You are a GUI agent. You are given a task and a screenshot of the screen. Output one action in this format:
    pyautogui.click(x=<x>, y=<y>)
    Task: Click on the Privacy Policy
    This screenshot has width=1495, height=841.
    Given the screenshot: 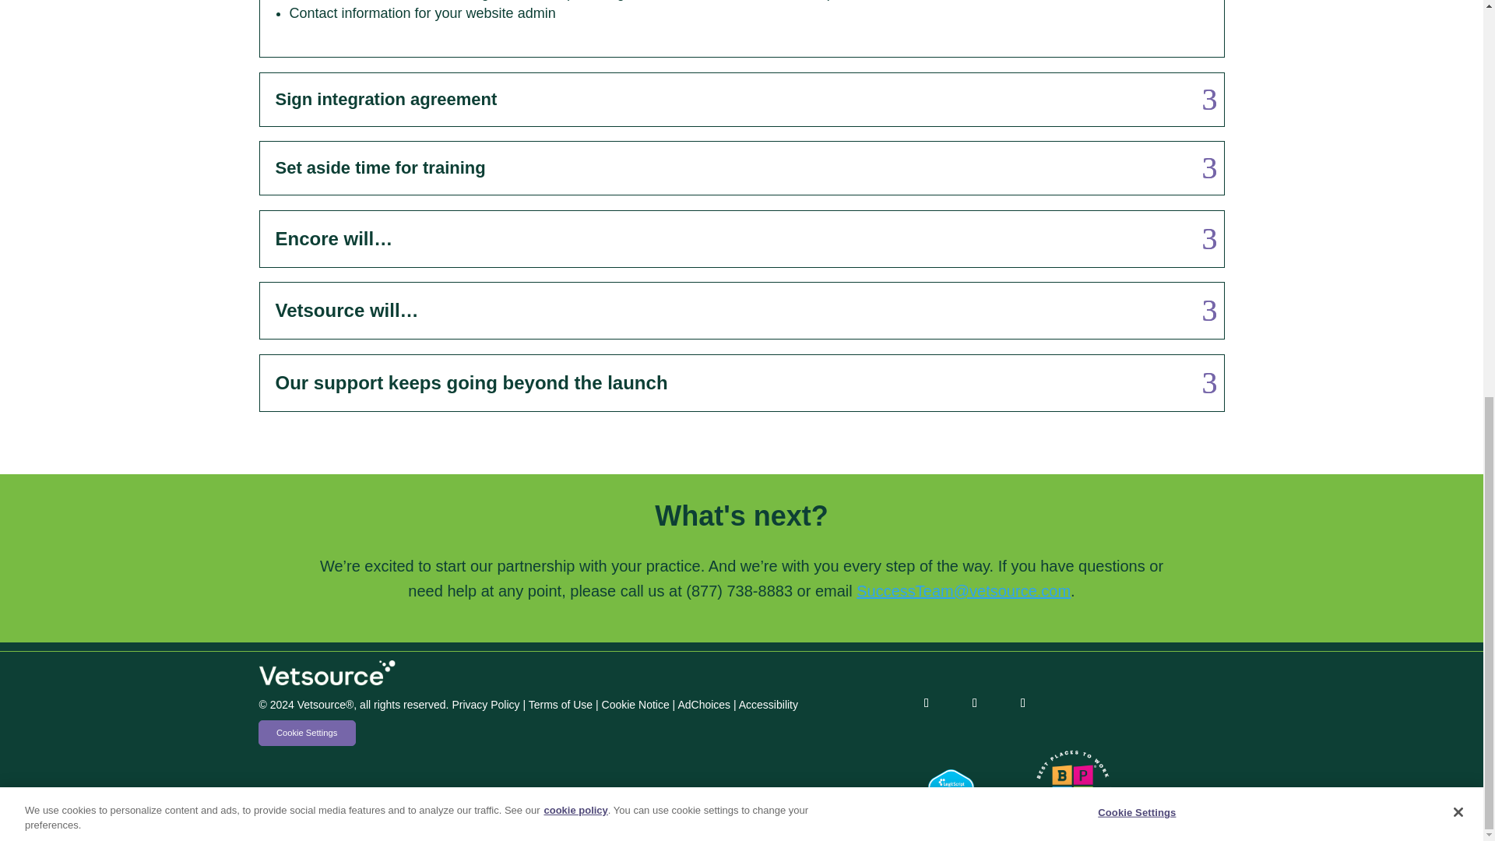 What is the action you would take?
    pyautogui.click(x=484, y=704)
    